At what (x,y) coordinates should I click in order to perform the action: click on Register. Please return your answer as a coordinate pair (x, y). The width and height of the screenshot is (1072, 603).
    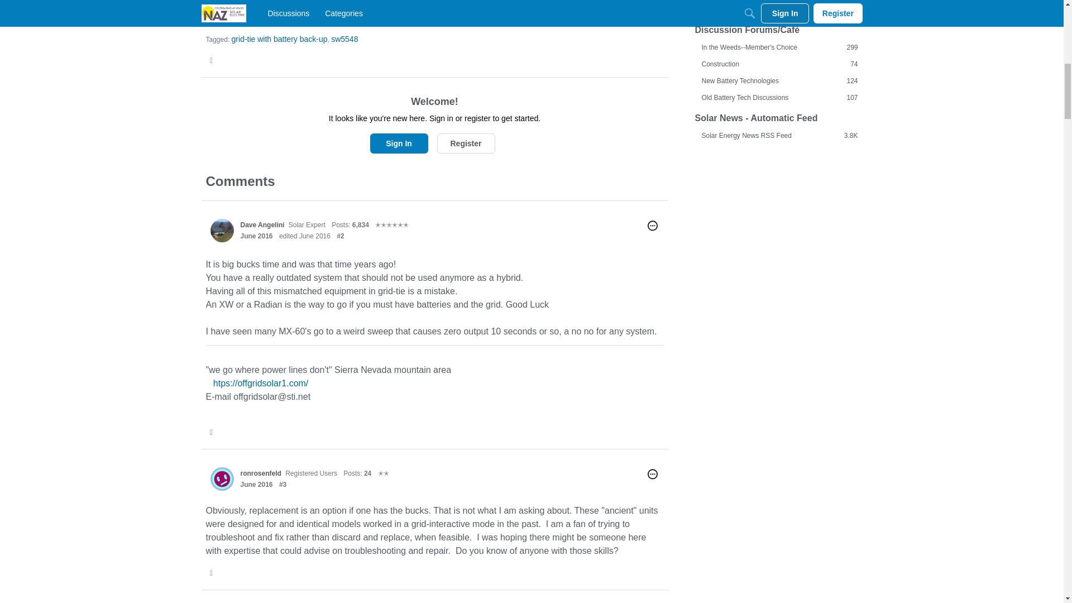
    Looking at the image, I should click on (465, 143).